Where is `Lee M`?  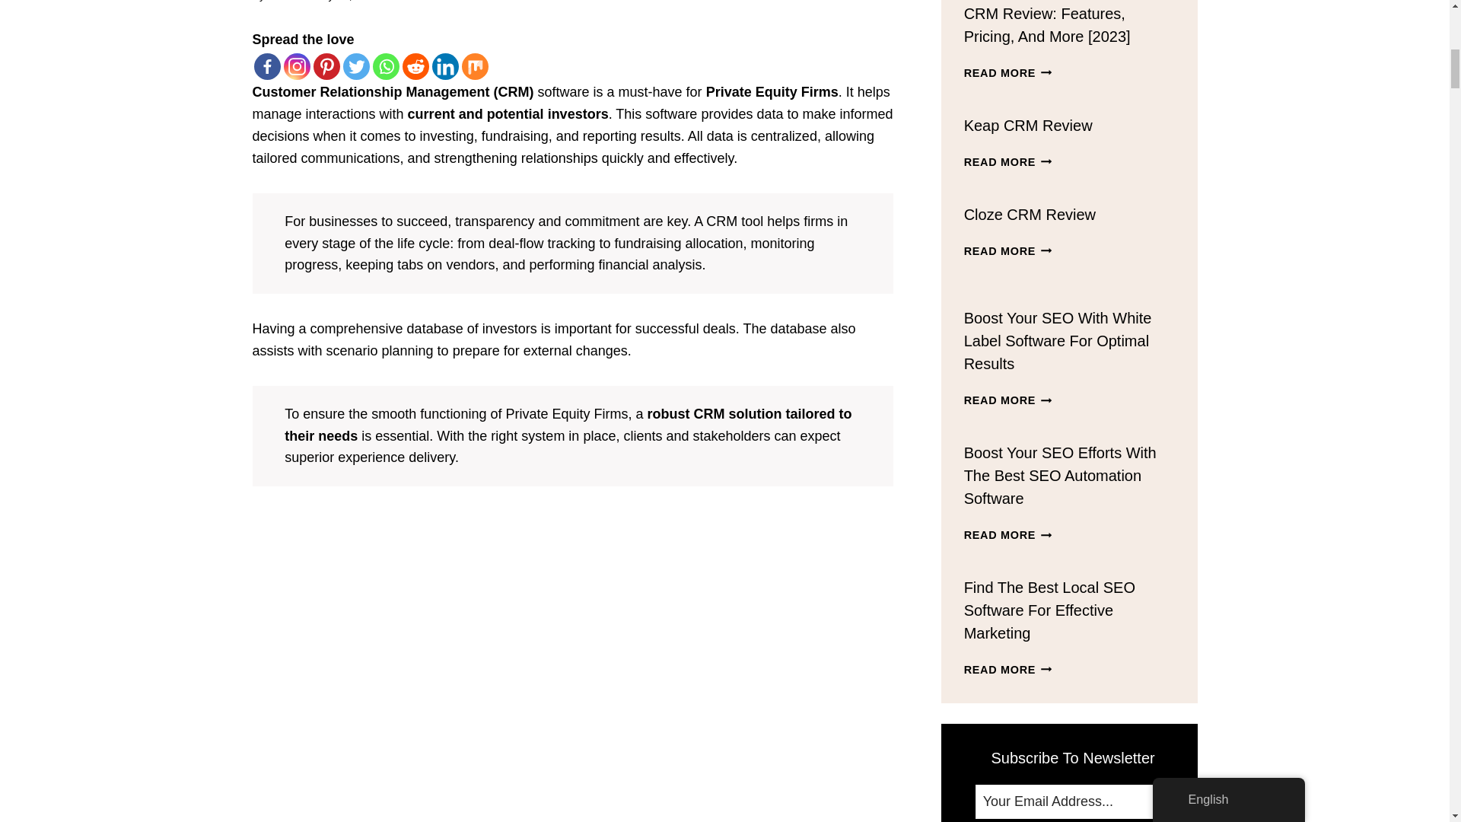 Lee M is located at coordinates (282, 1).